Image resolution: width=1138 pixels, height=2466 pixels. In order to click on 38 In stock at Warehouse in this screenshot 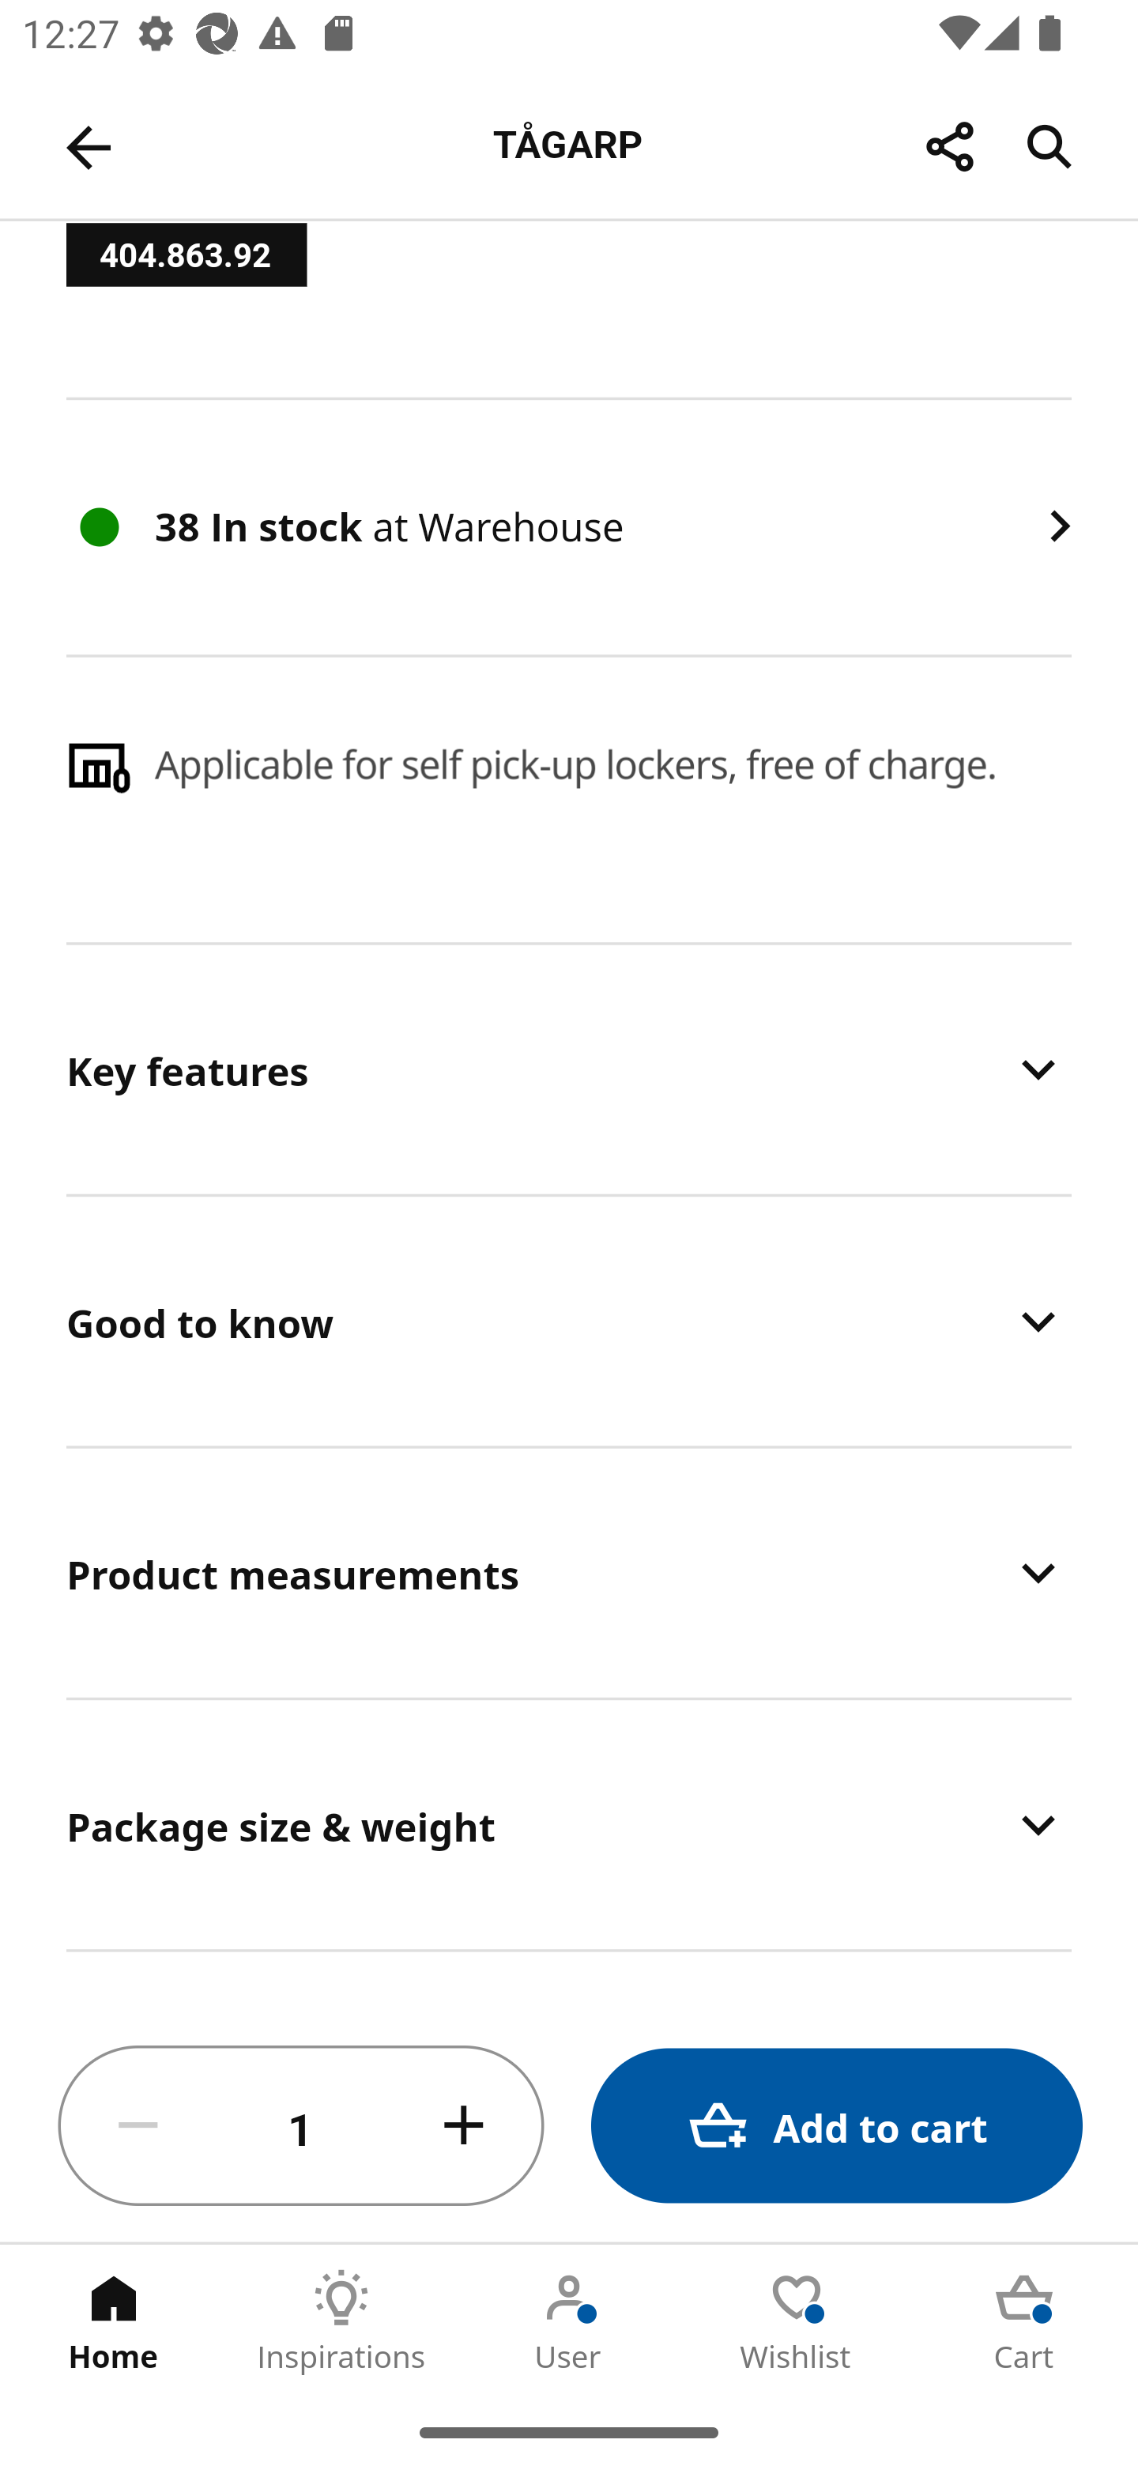, I will do `click(569, 526)`.